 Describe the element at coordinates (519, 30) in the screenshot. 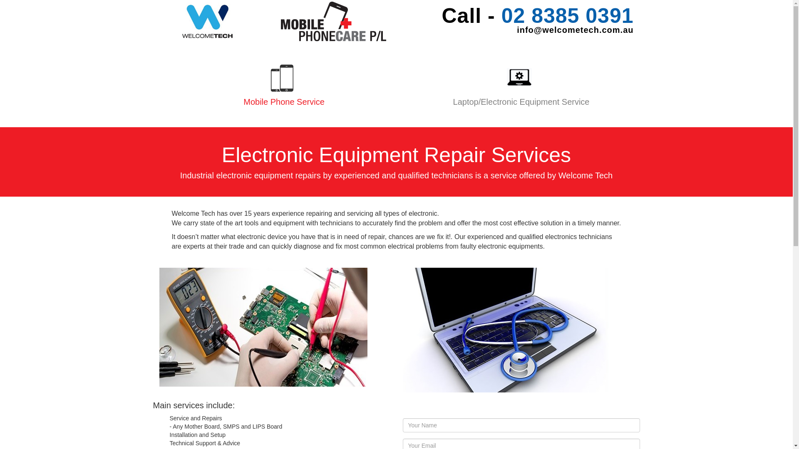

I see `info@welcometech.com.au` at that location.